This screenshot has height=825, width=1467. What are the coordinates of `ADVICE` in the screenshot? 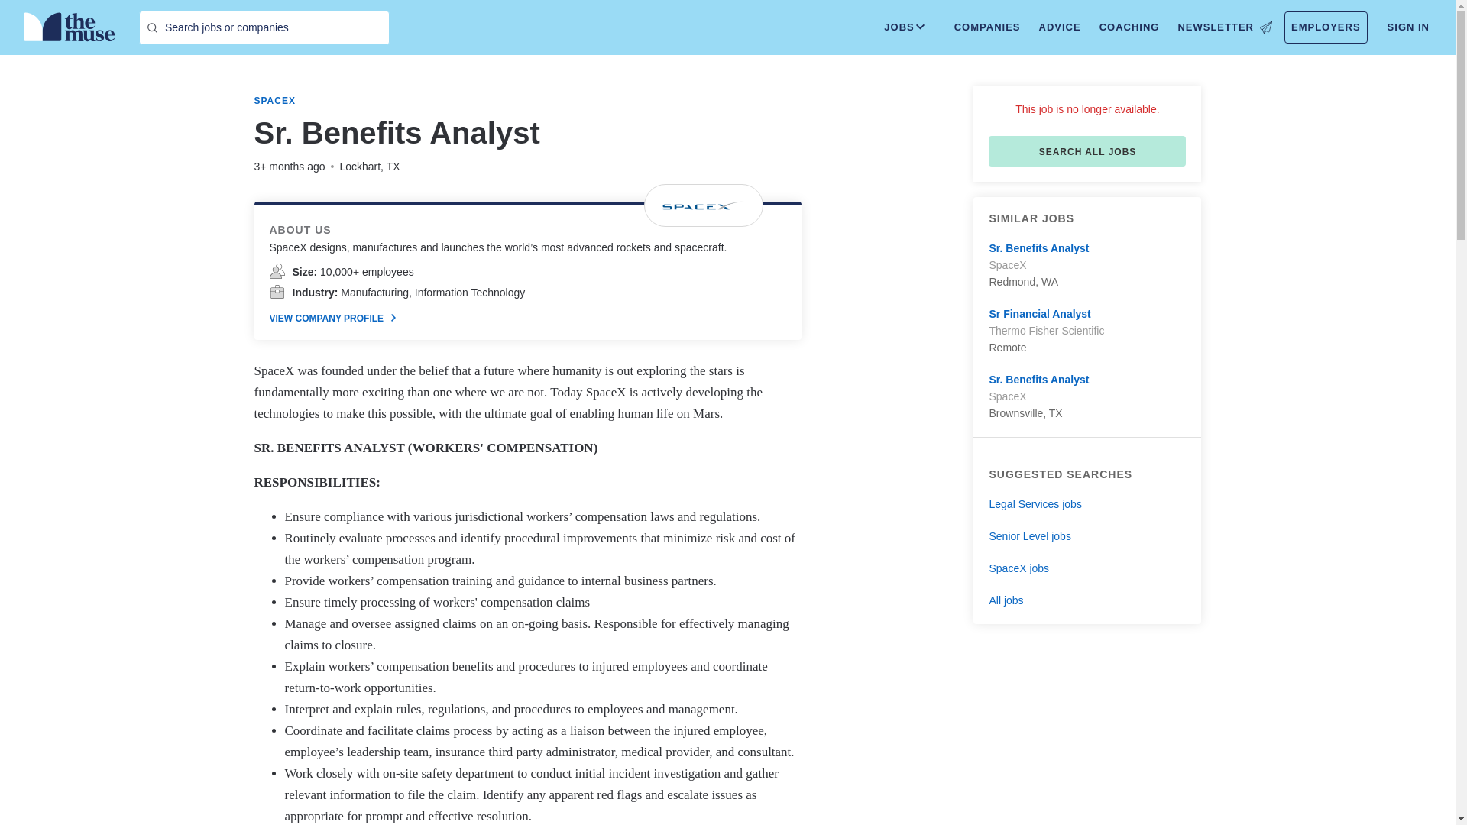 It's located at (1059, 27).